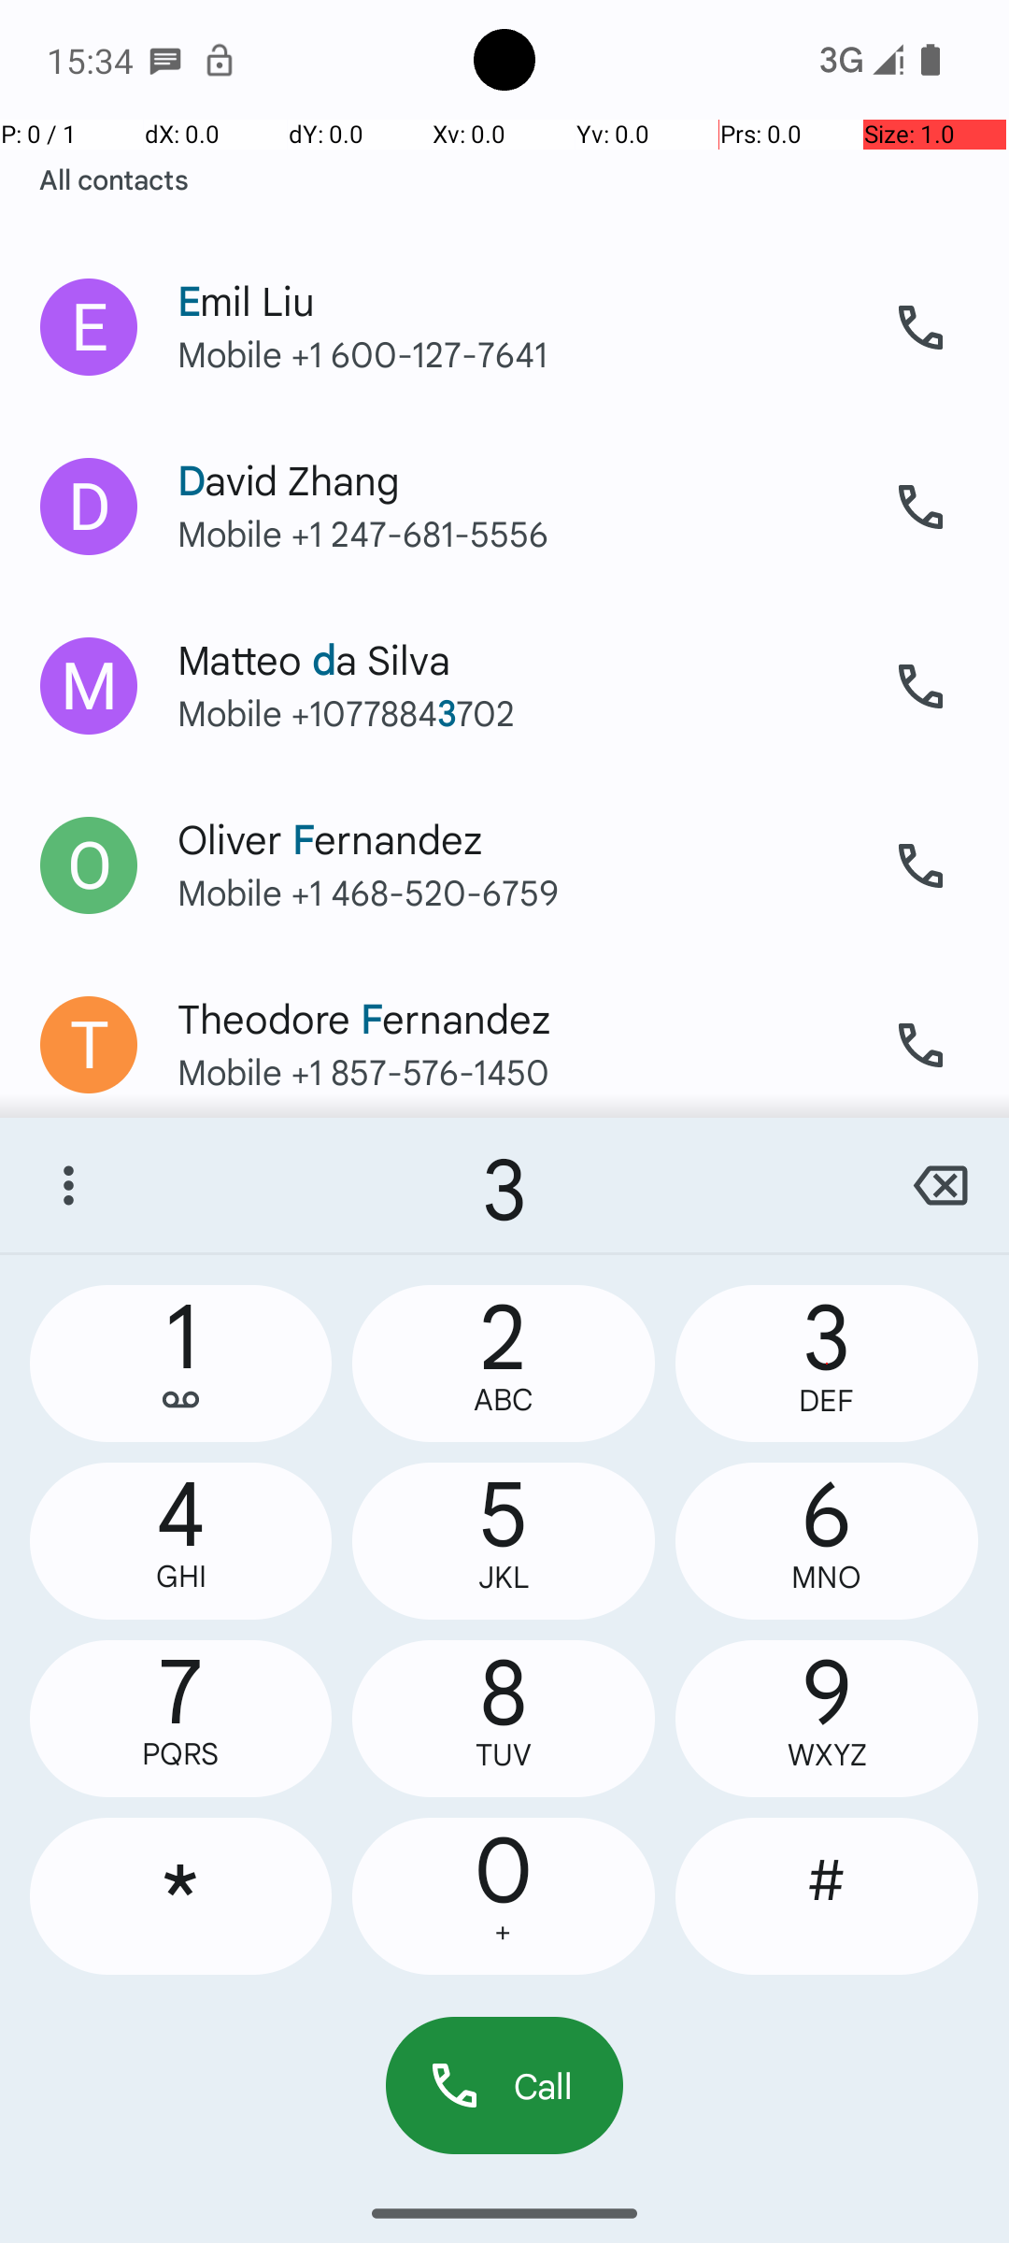 The width and height of the screenshot is (1009, 2243). Describe the element at coordinates (515, 551) in the screenshot. I see `Mobile ‪+1 247-681-5556‬` at that location.